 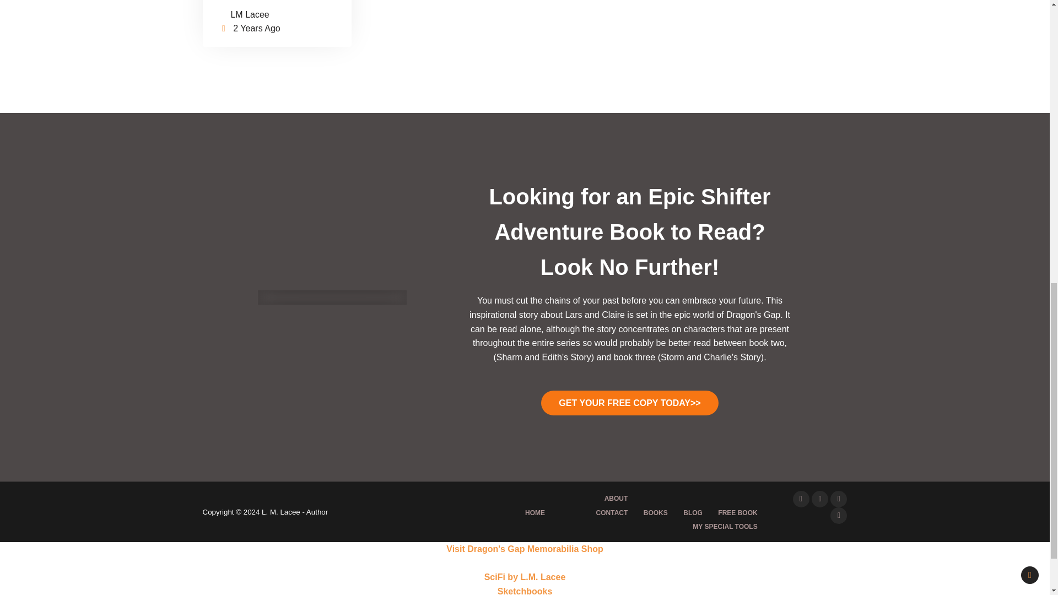 What do you see at coordinates (525, 577) in the screenshot?
I see `SciFi by L.M. Lacee` at bounding box center [525, 577].